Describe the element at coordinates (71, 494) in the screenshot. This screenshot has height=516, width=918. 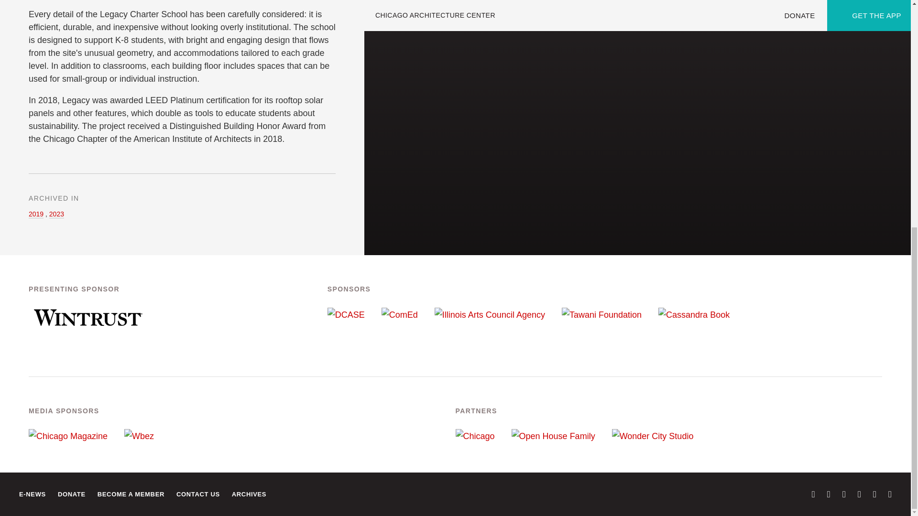
I see `DONATE` at that location.